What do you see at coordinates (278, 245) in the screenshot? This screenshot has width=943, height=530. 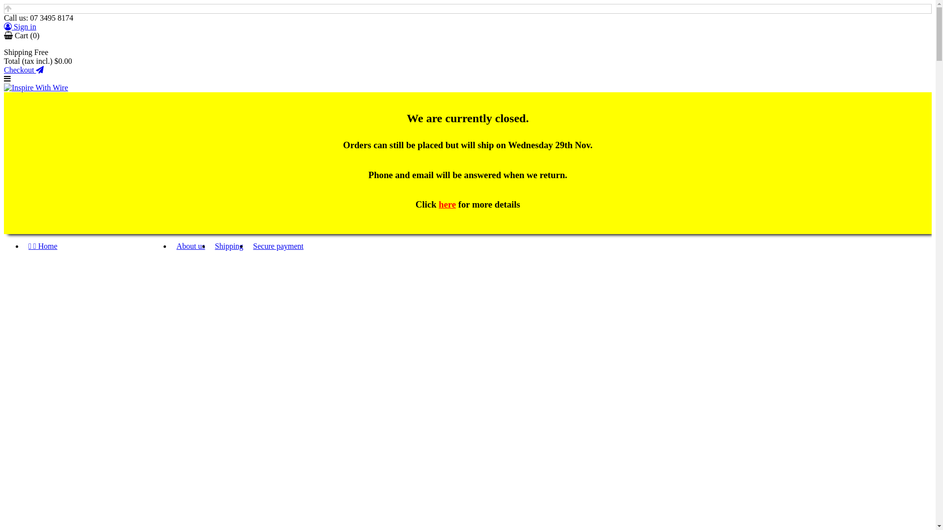 I see `Secure payment` at bounding box center [278, 245].